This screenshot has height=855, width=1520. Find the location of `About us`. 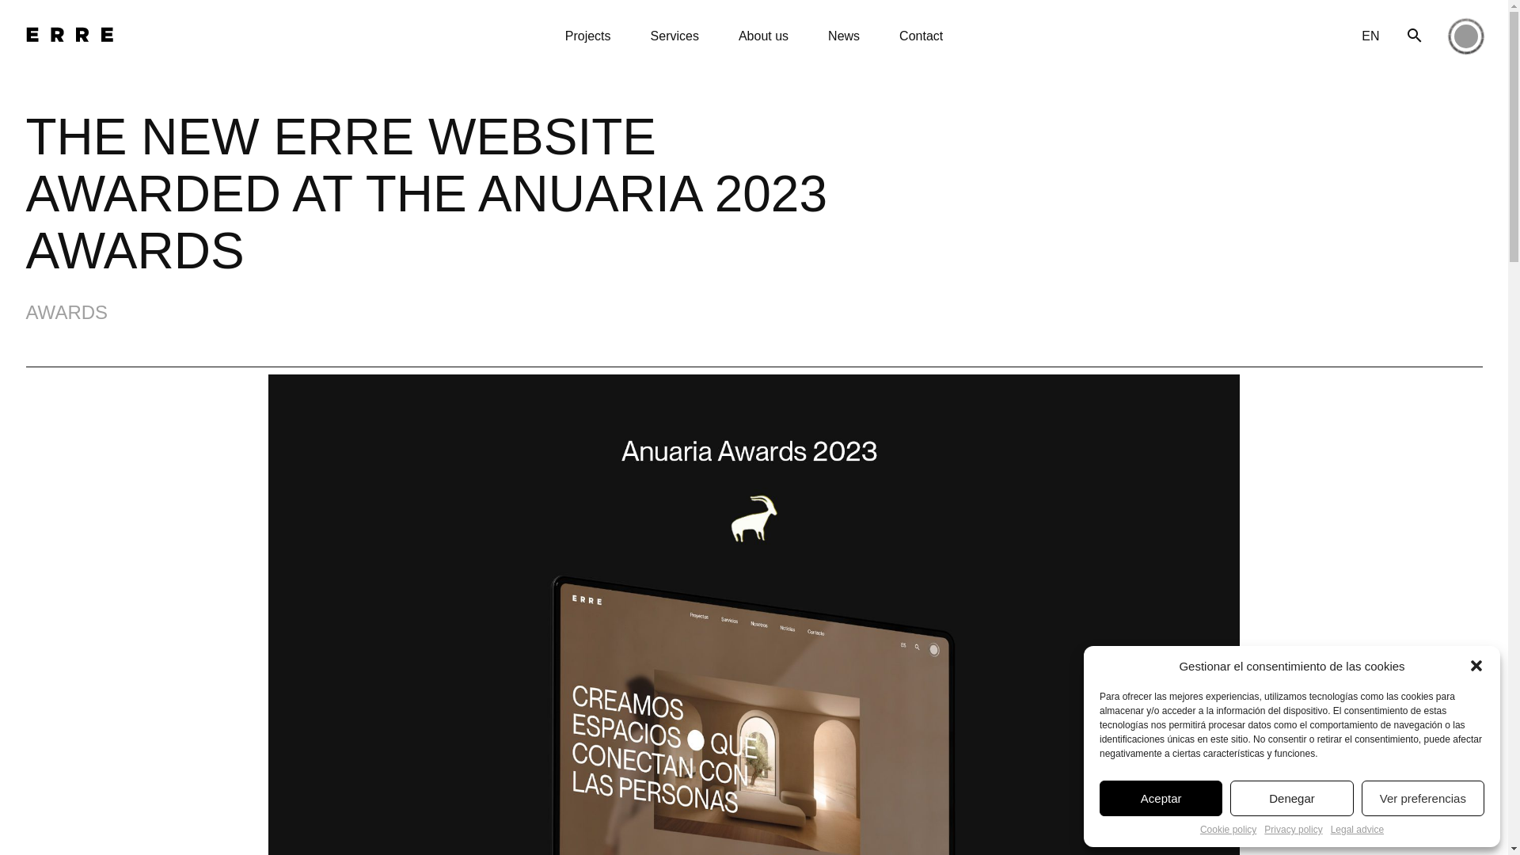

About us is located at coordinates (763, 35).